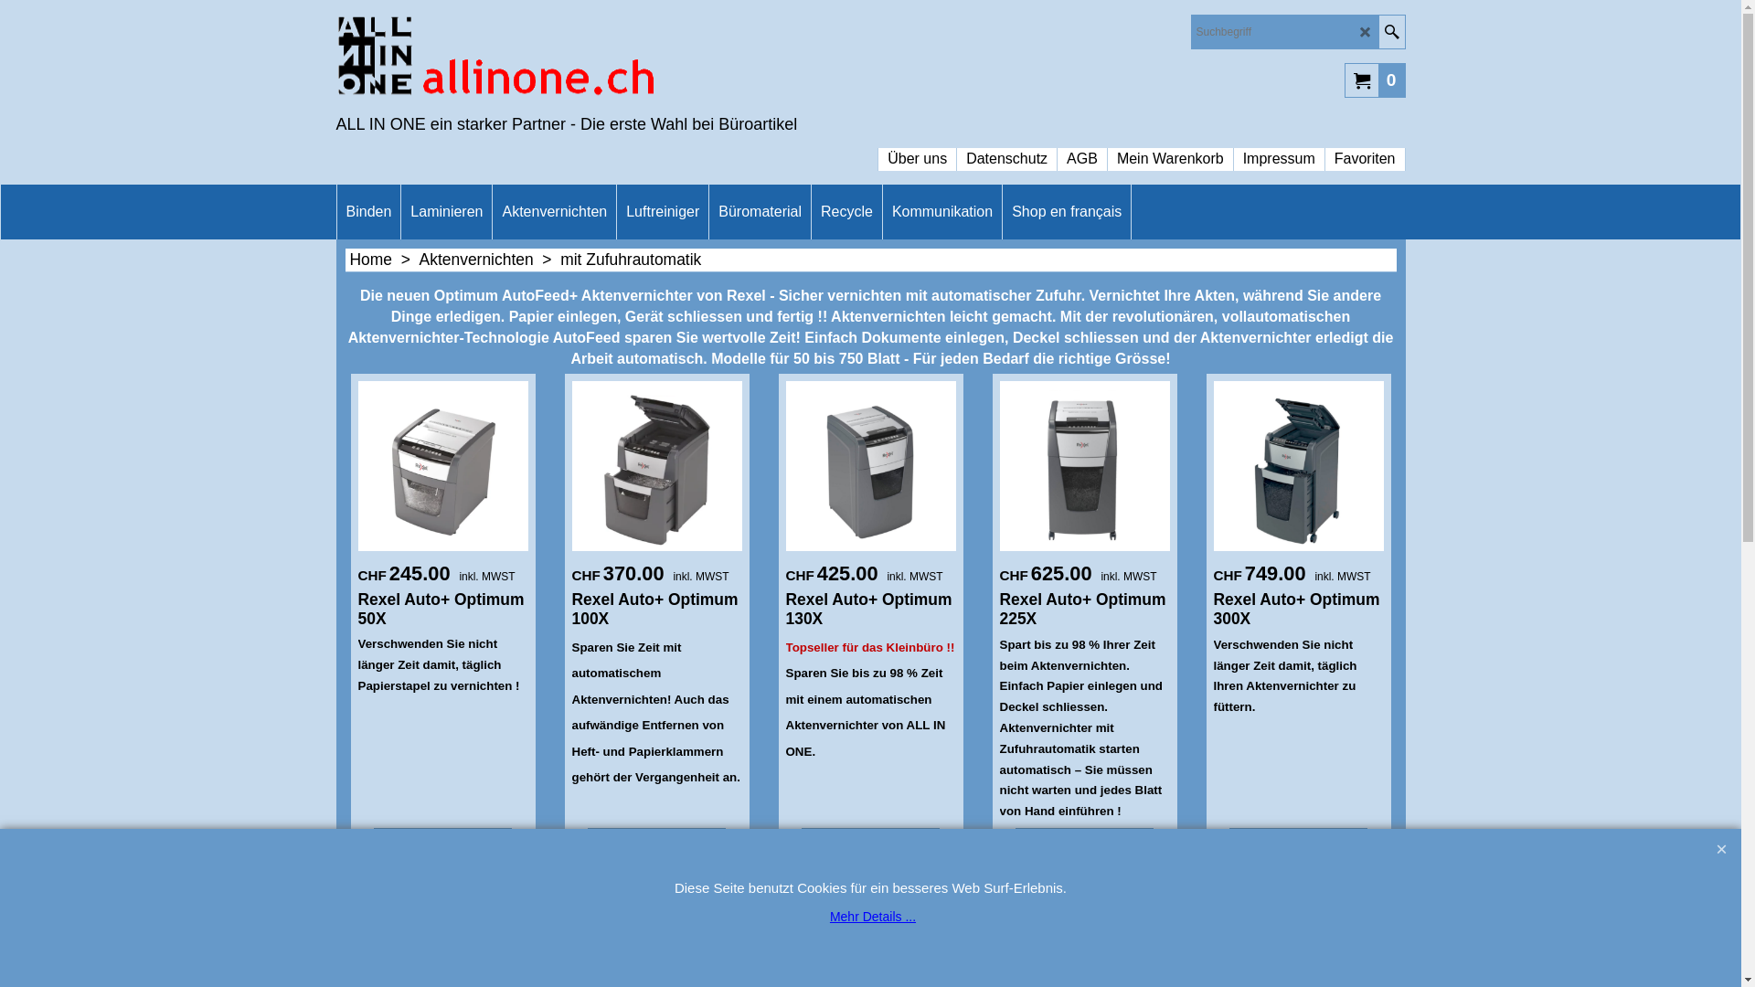  What do you see at coordinates (442, 845) in the screenshot?
I see `Mehr Infos` at bounding box center [442, 845].